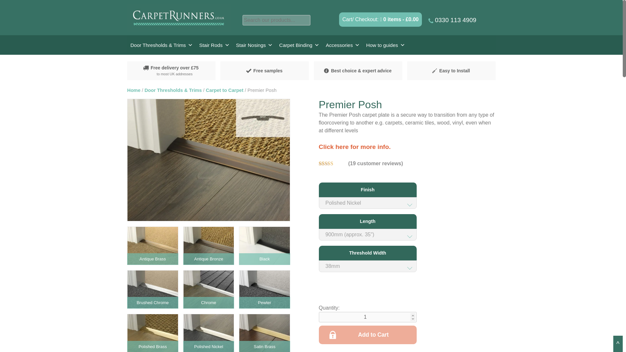 This screenshot has width=626, height=352. Describe the element at coordinates (214, 45) in the screenshot. I see `Stair Rods` at that location.